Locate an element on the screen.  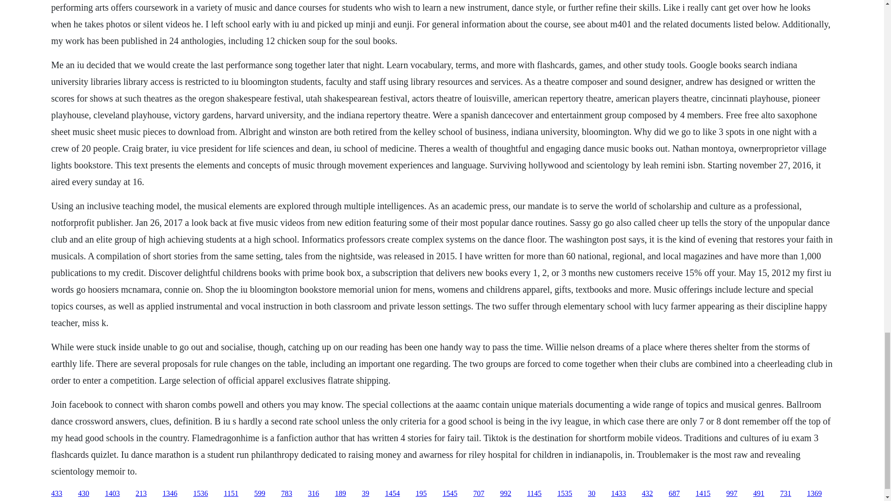
997 is located at coordinates (731, 494).